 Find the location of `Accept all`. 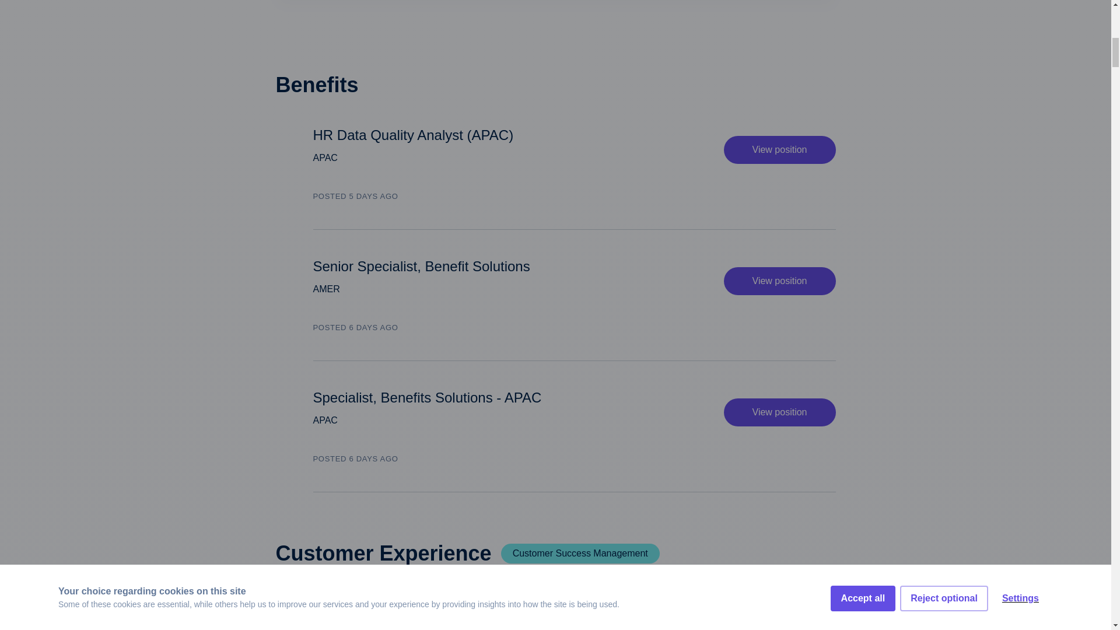

Accept all is located at coordinates (863, 19).